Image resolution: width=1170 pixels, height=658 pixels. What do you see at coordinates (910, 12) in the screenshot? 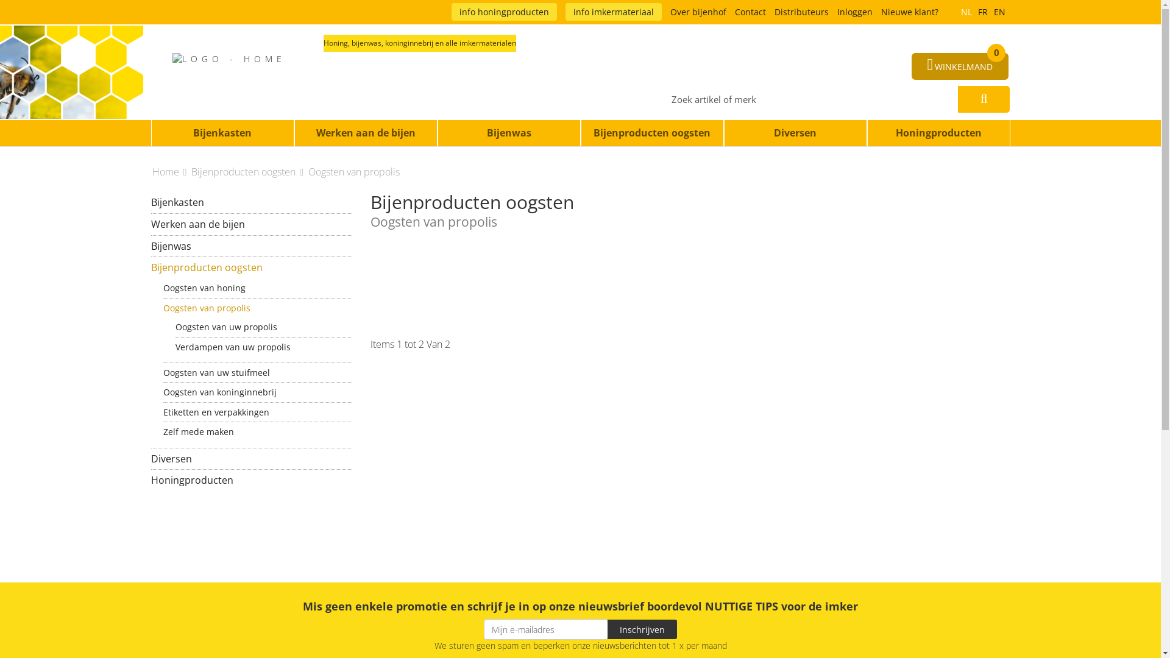
I see `Nieuwe klant?` at bounding box center [910, 12].